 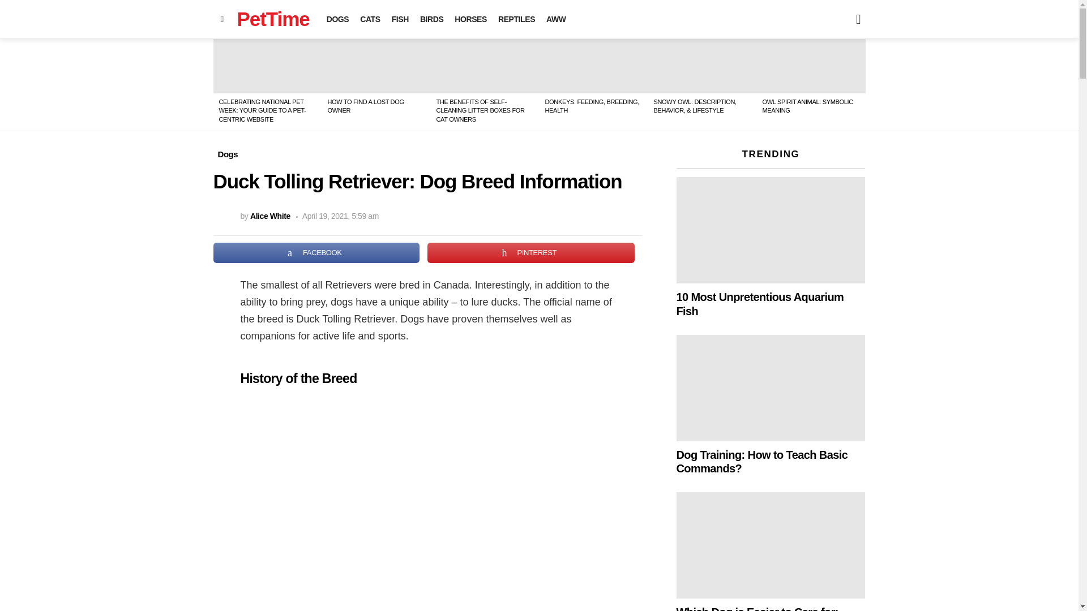 What do you see at coordinates (228, 154) in the screenshot?
I see `Dogs` at bounding box center [228, 154].